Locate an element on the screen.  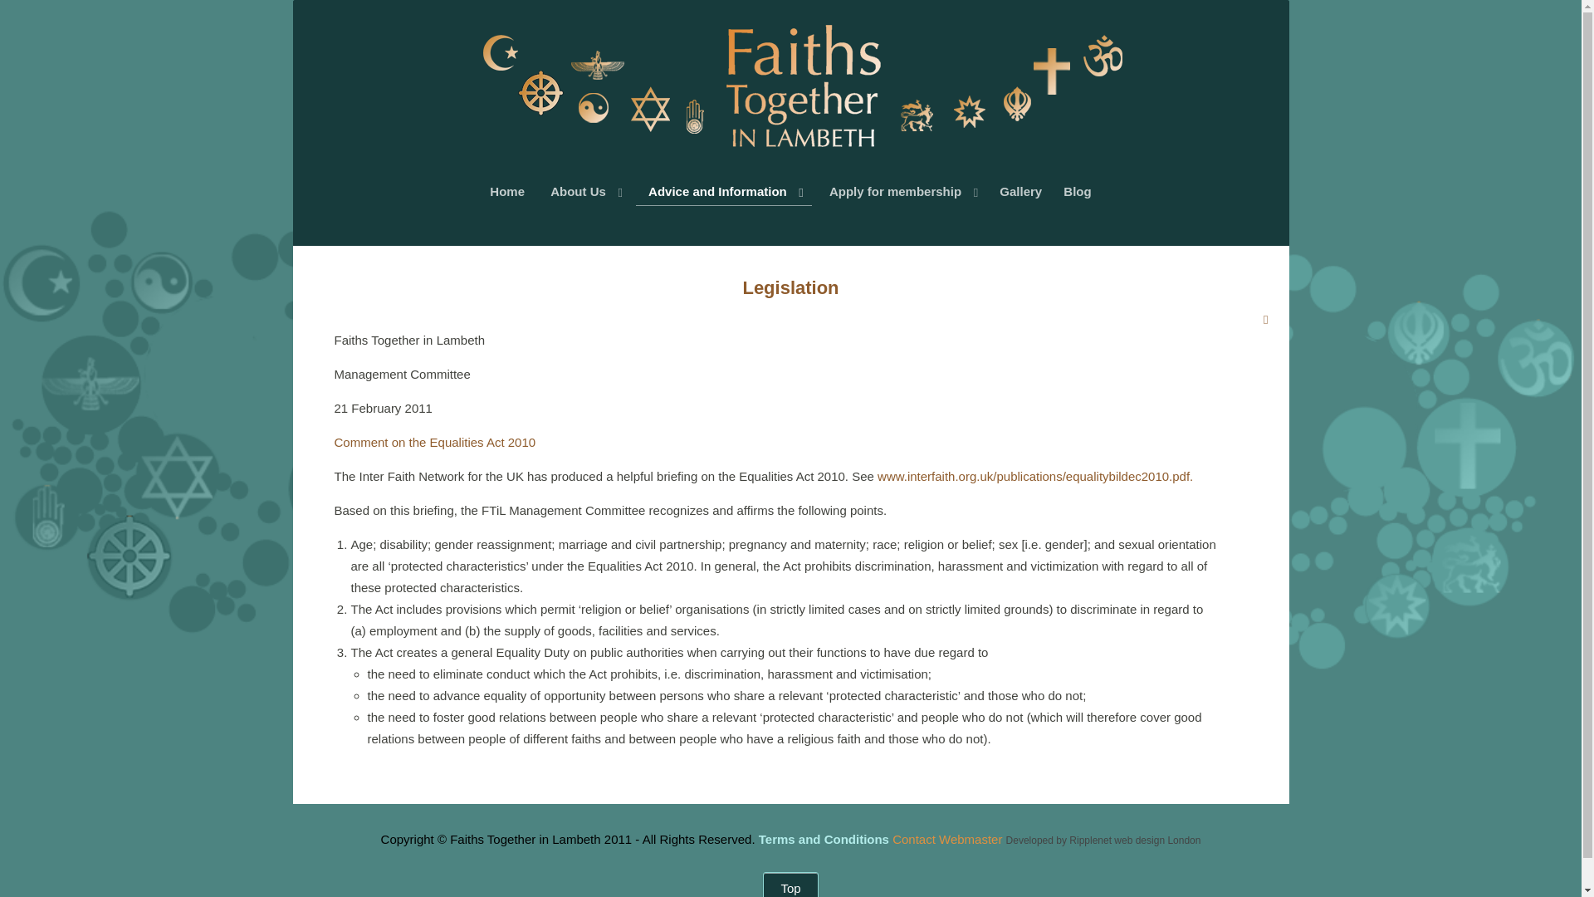
About Us is located at coordinates (584, 192).